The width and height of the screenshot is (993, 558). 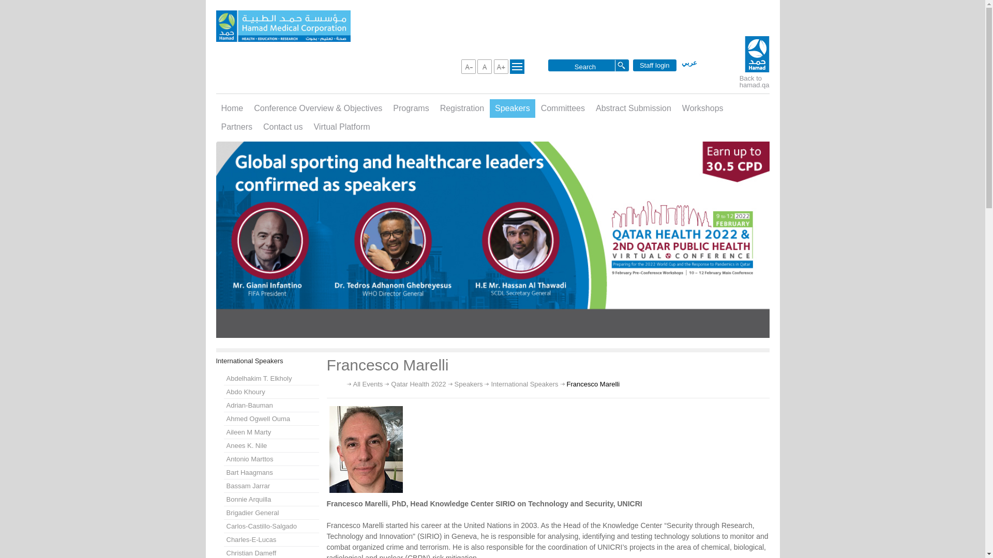 I want to click on Partners, so click(x=237, y=127).